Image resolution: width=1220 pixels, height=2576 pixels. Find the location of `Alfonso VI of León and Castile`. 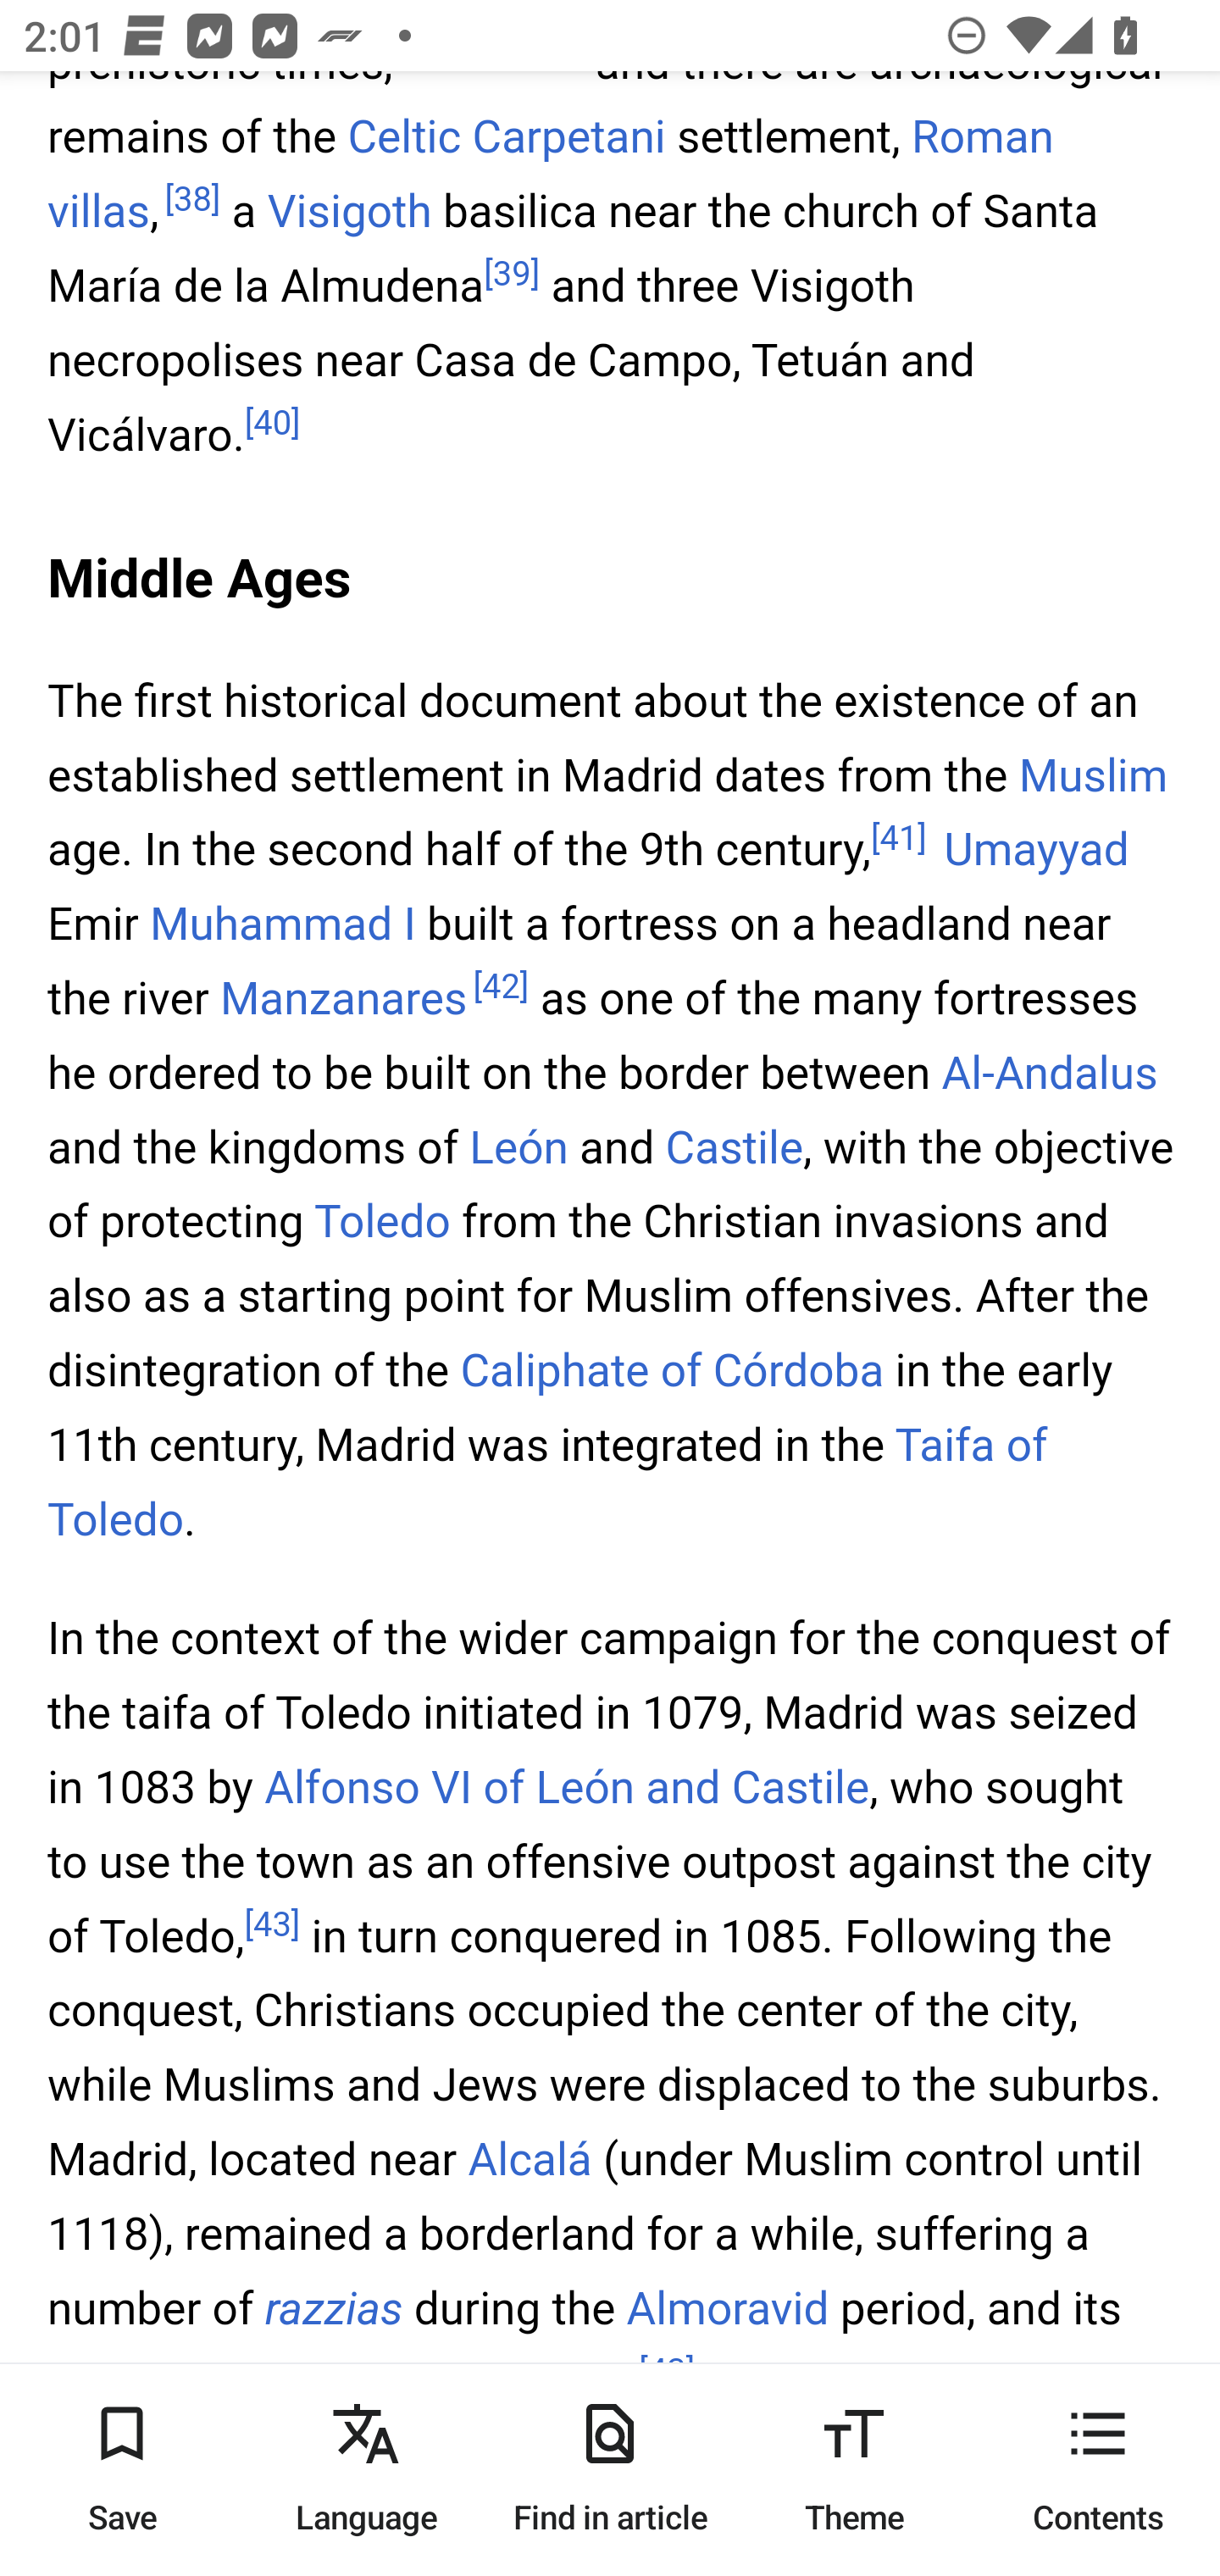

Alfonso VI of León and Castile is located at coordinates (568, 1790).